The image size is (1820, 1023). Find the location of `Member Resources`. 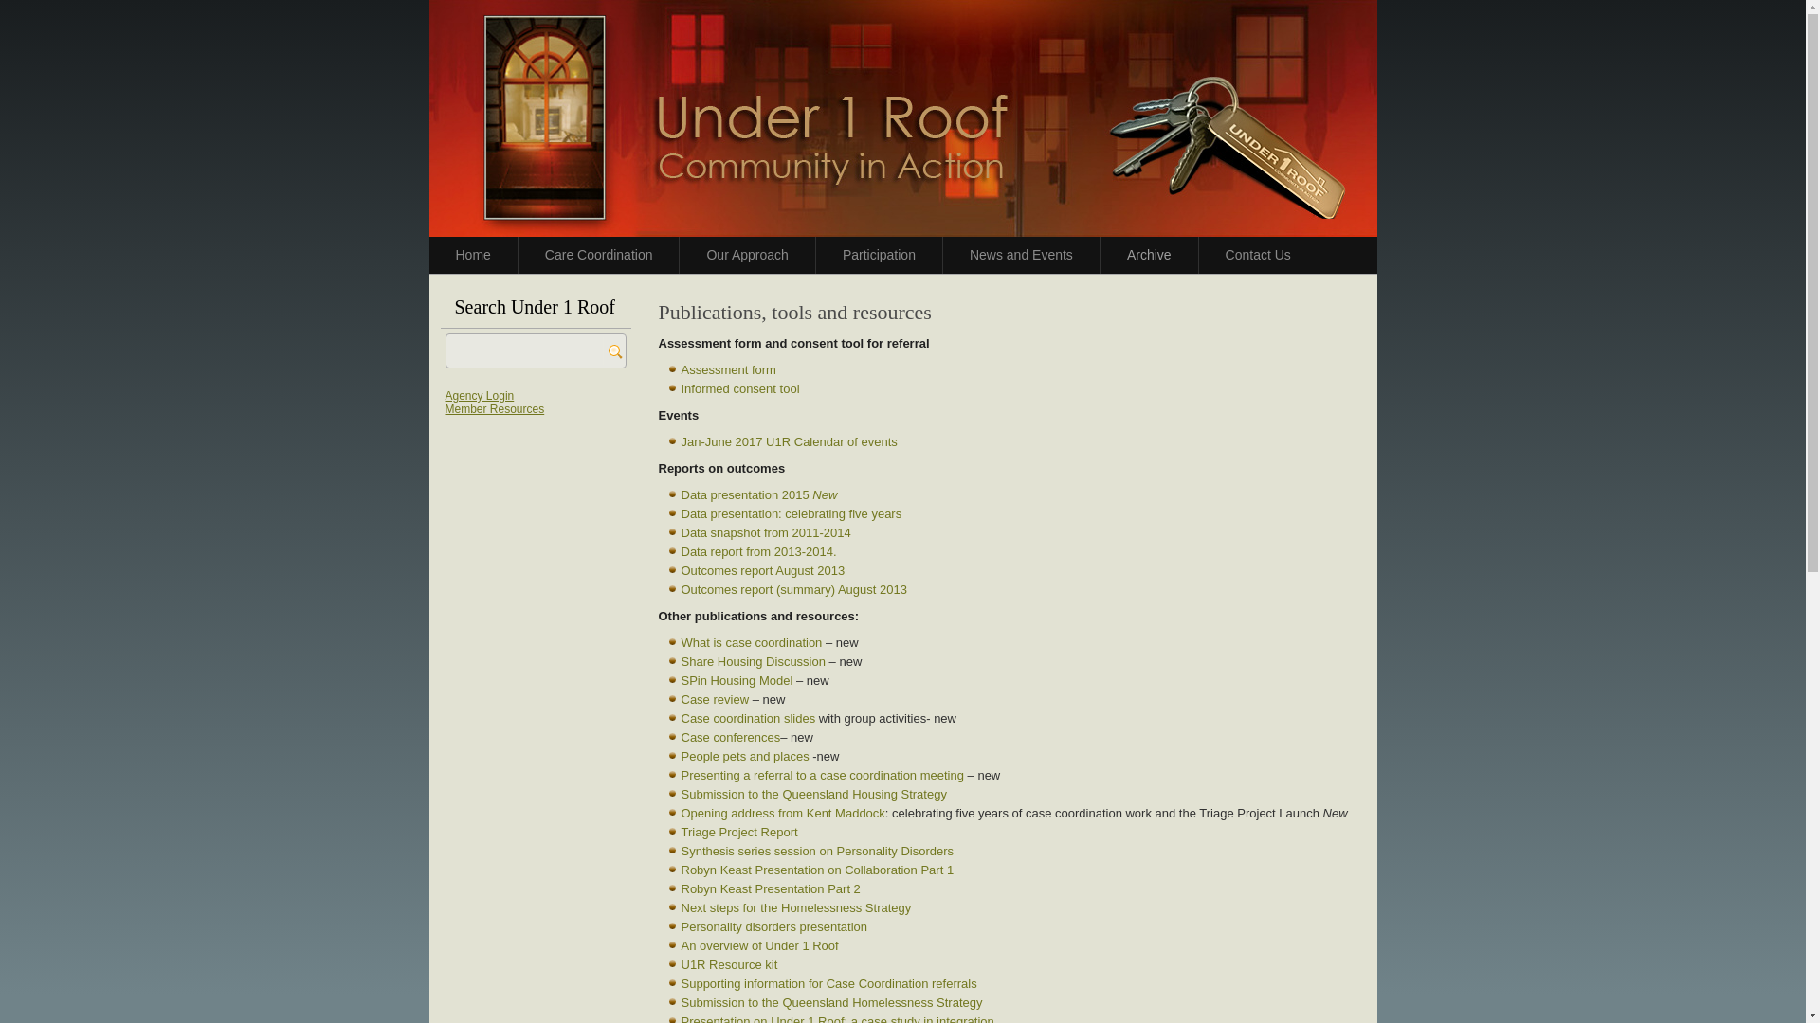

Member Resources is located at coordinates (495, 409).